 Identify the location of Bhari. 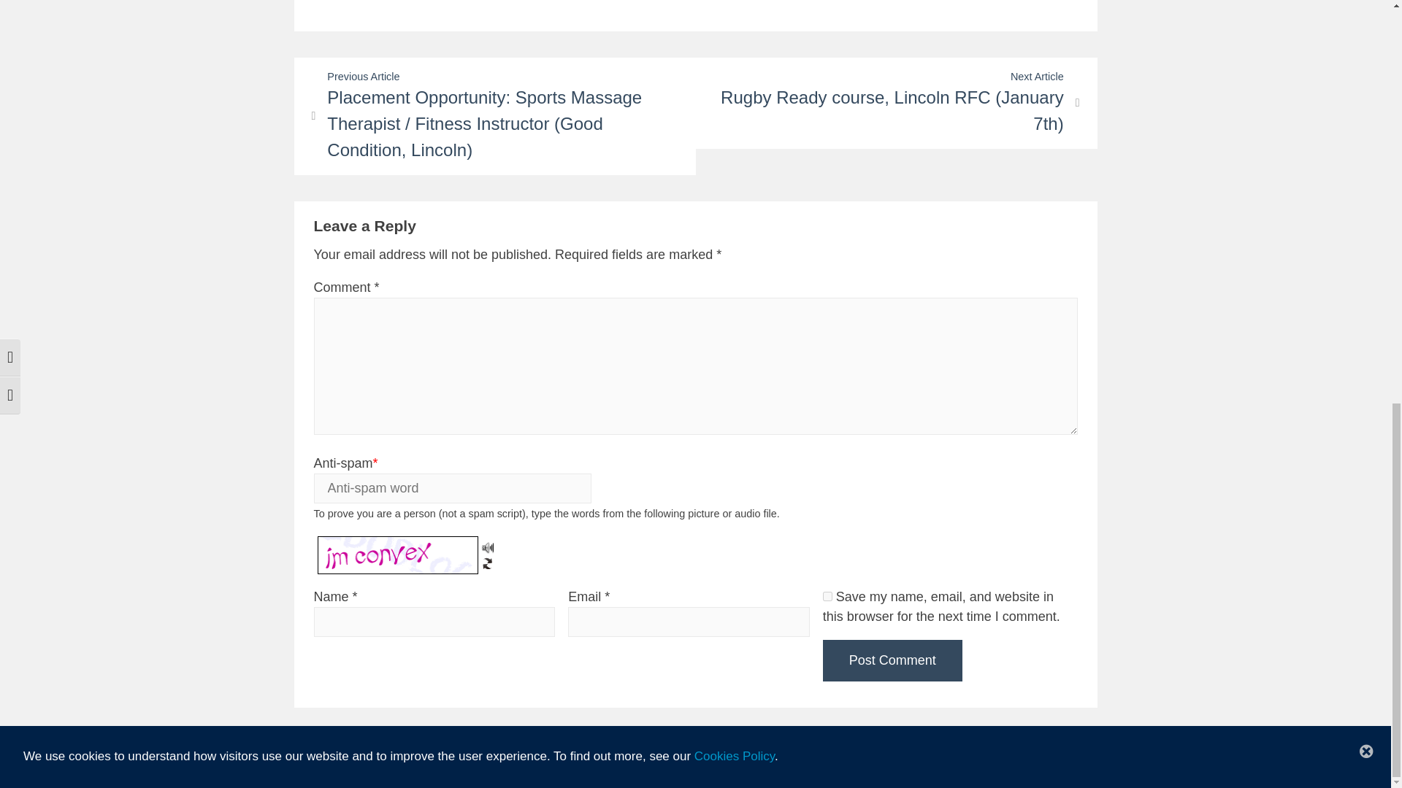
(803, 767).